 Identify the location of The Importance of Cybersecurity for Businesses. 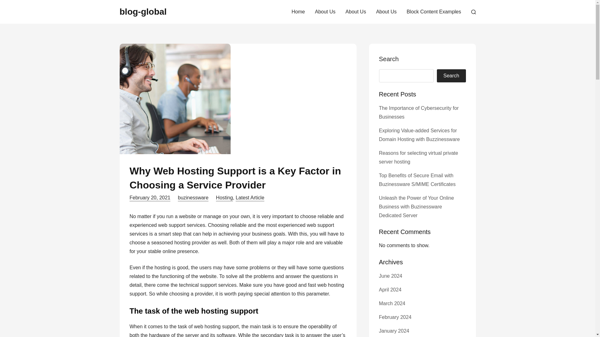
(418, 112).